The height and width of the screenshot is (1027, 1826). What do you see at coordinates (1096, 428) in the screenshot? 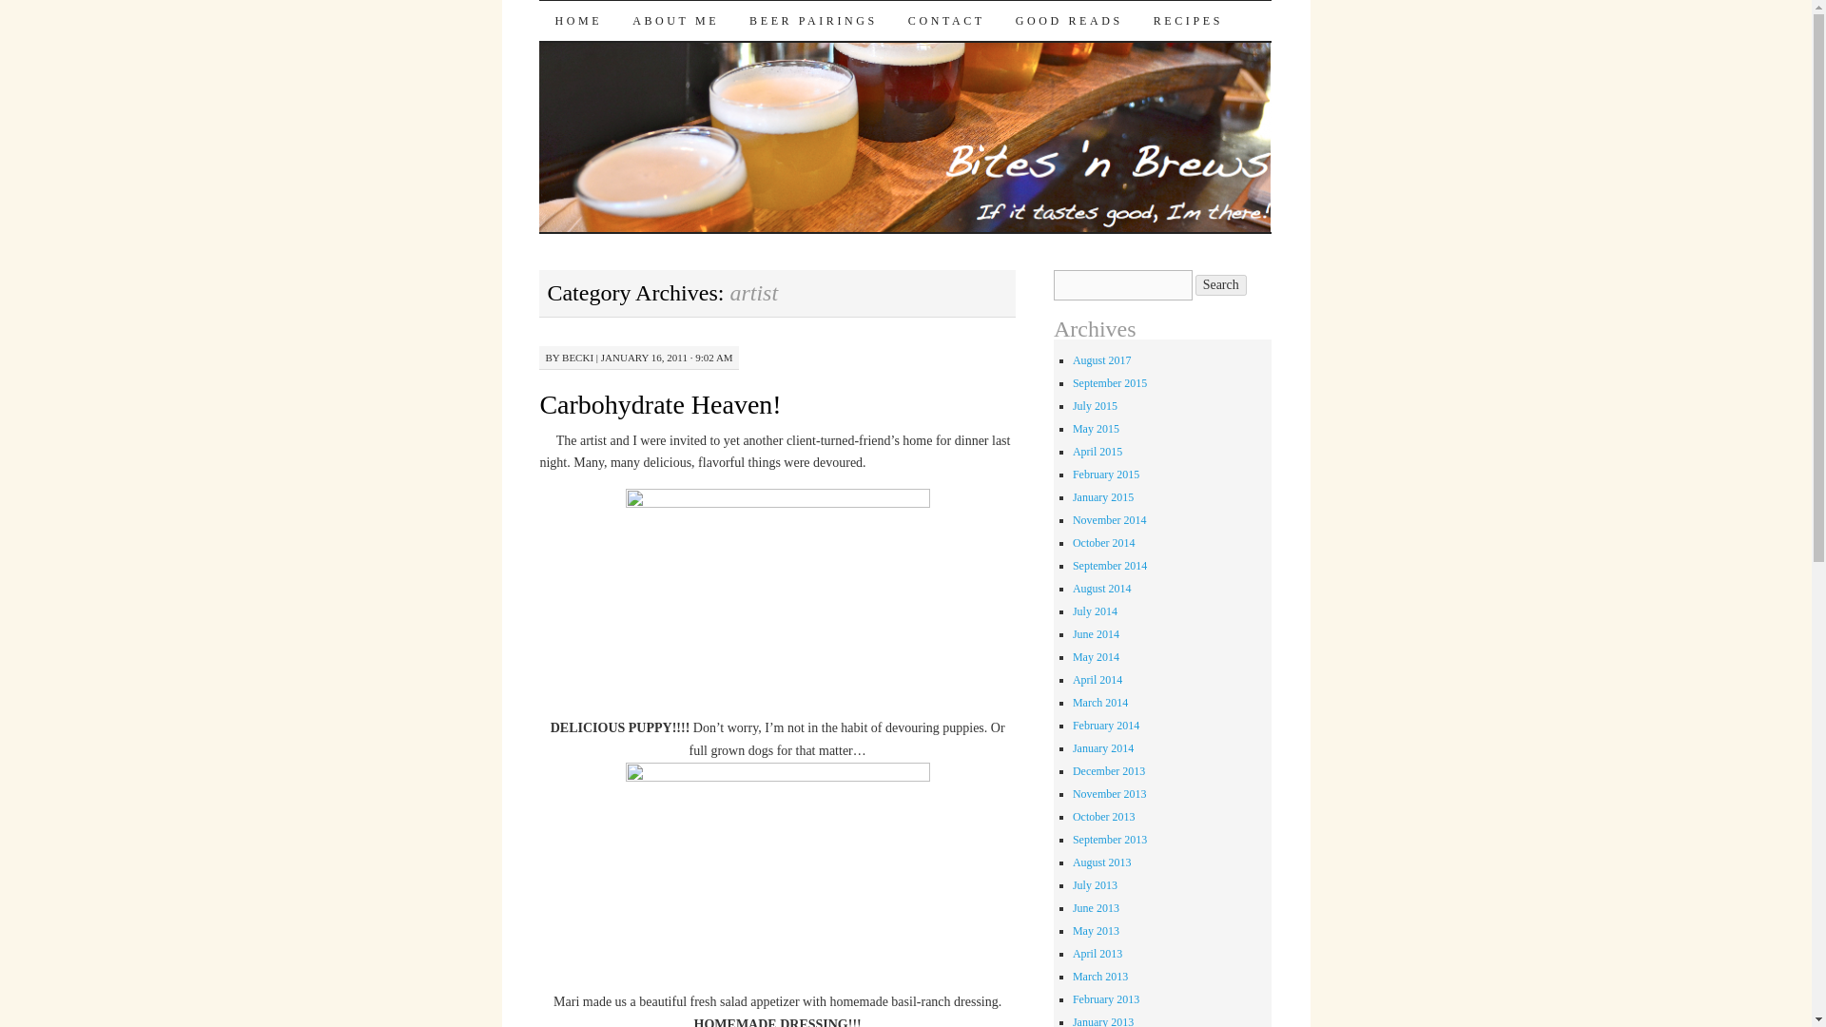
I see `May 2015` at bounding box center [1096, 428].